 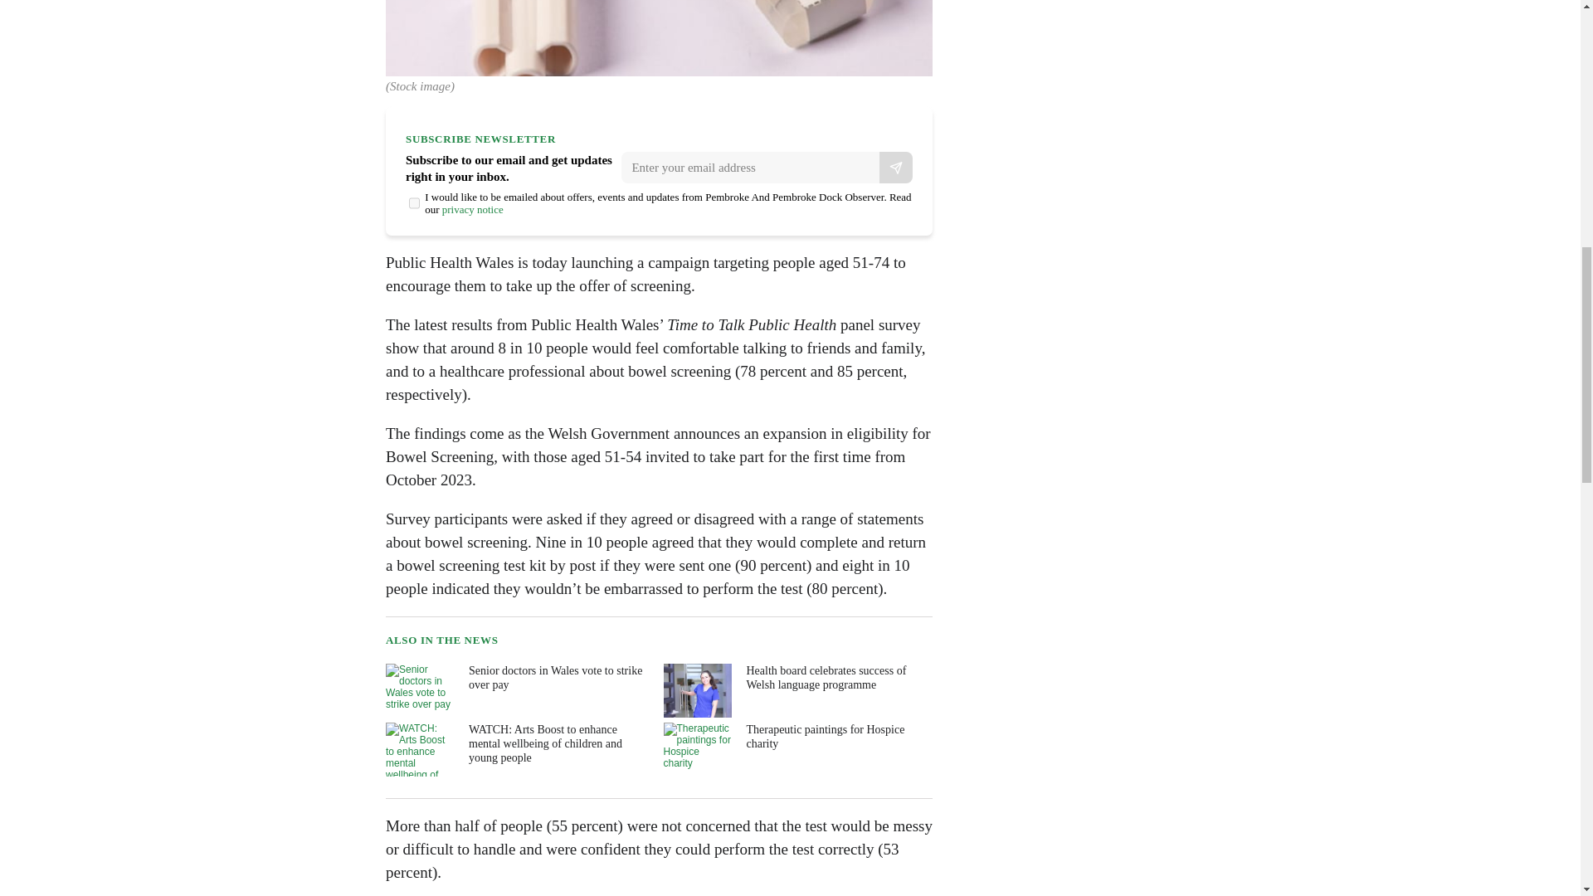 What do you see at coordinates (796, 690) in the screenshot?
I see `Health board celebrates success of Welsh language programme` at bounding box center [796, 690].